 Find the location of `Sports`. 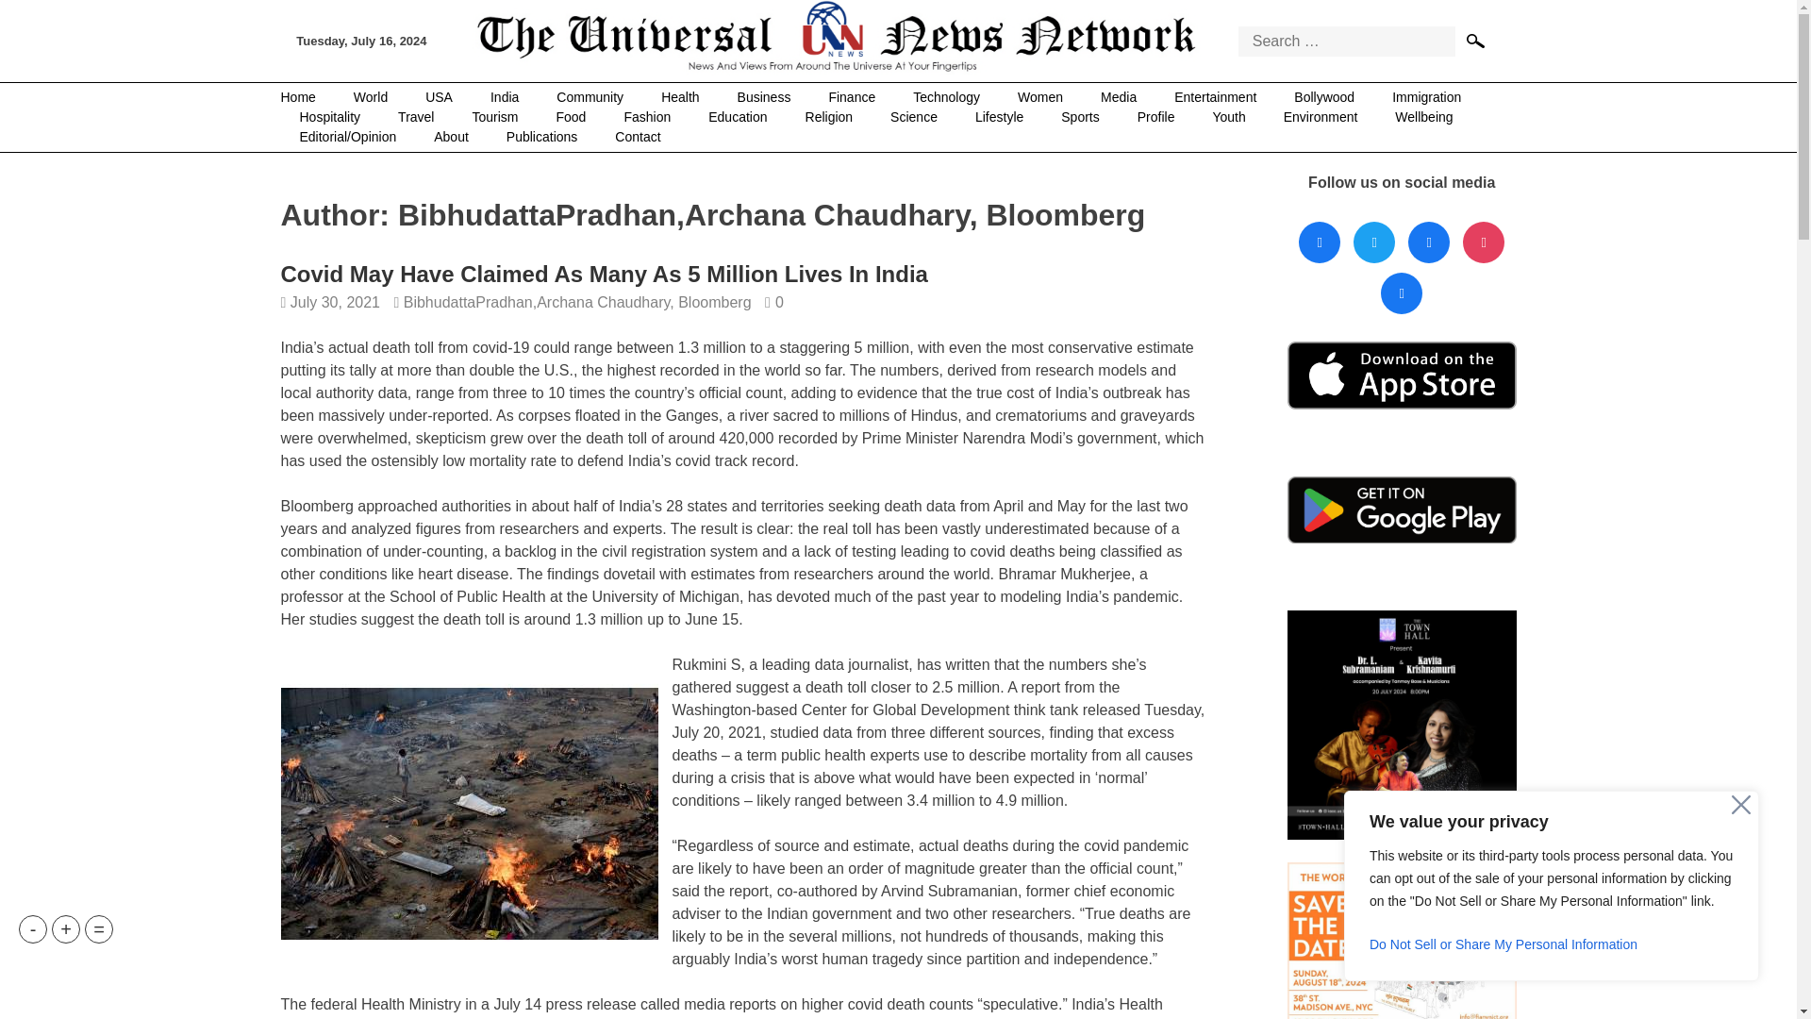

Sports is located at coordinates (1079, 117).